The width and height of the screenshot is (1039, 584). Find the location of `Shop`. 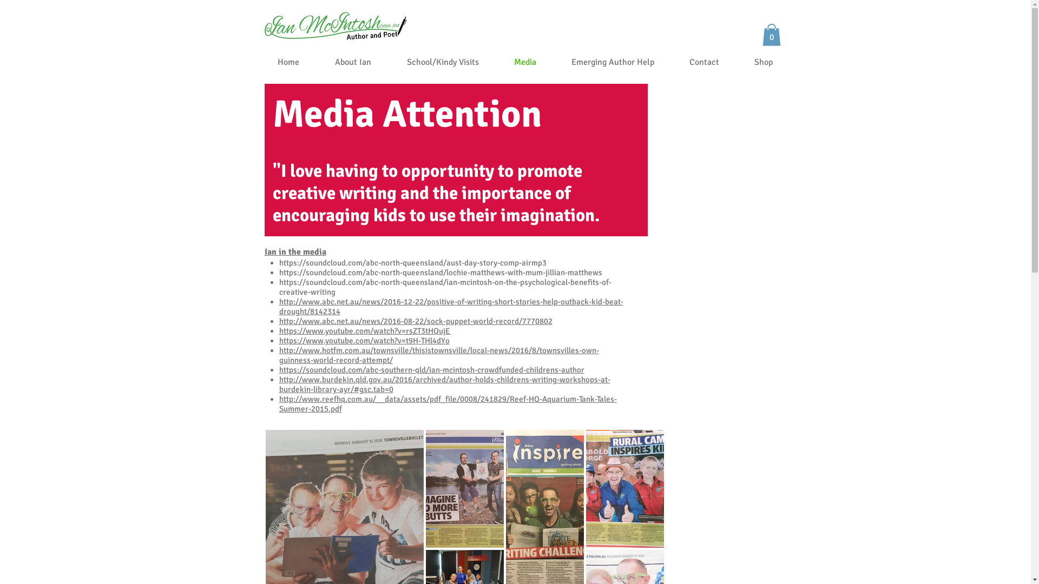

Shop is located at coordinates (754, 63).